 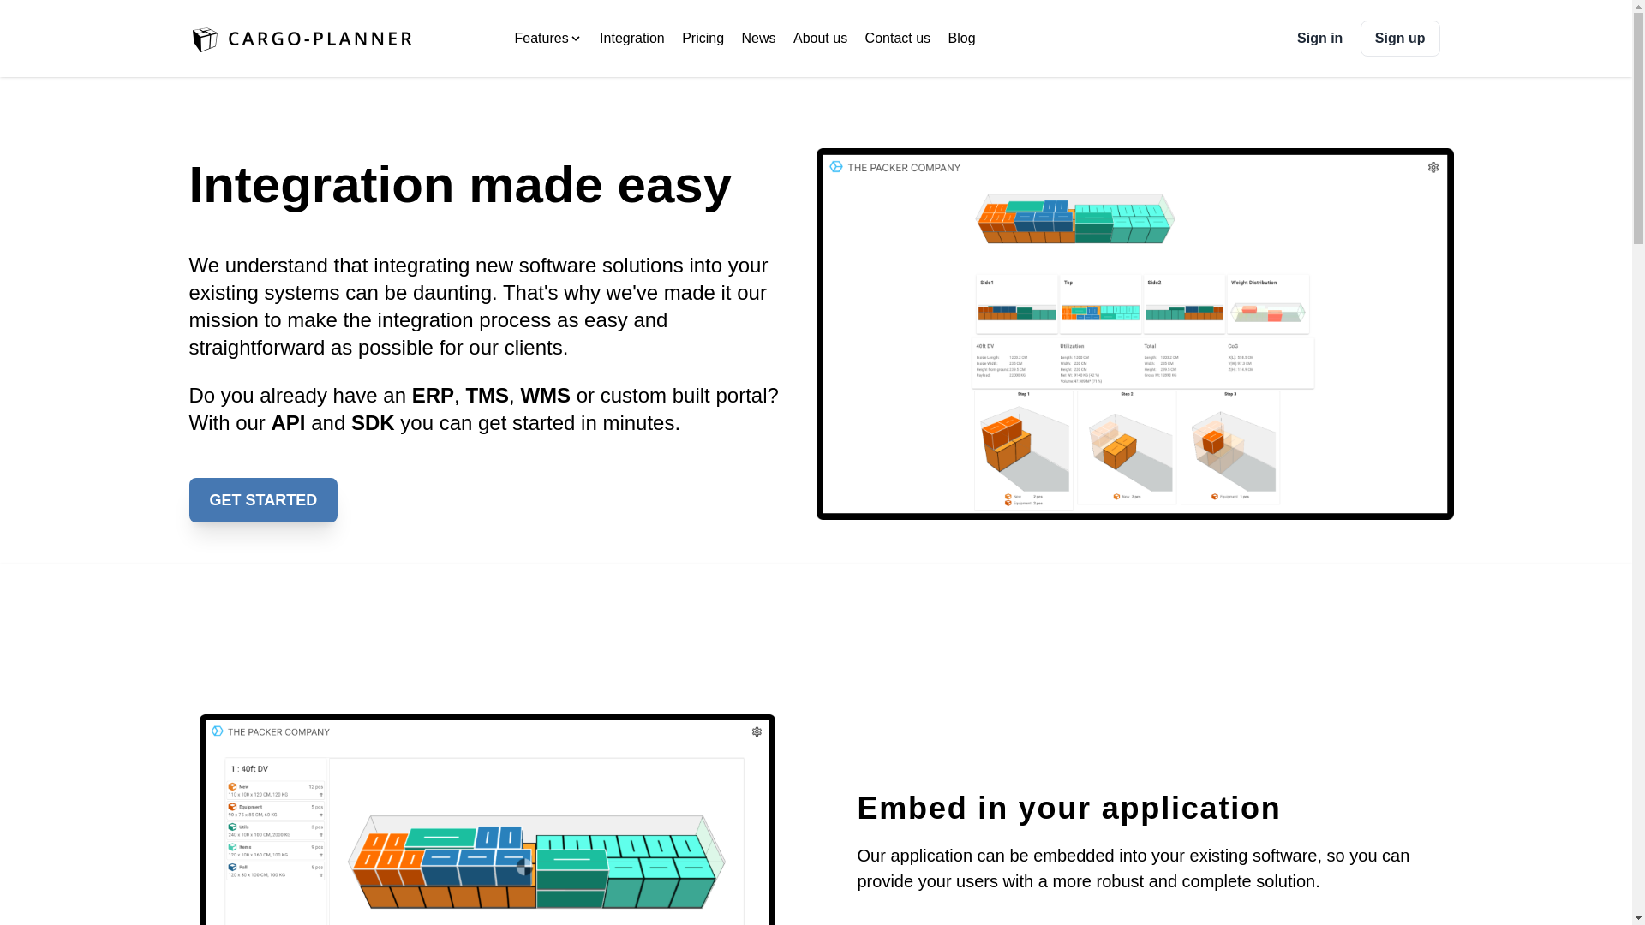 What do you see at coordinates (759, 39) in the screenshot?
I see `News` at bounding box center [759, 39].